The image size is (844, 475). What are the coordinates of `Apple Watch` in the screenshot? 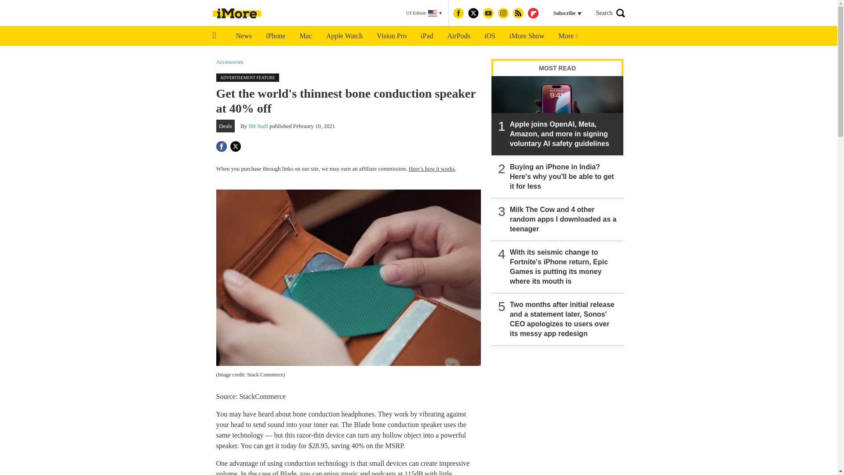 It's located at (344, 36).